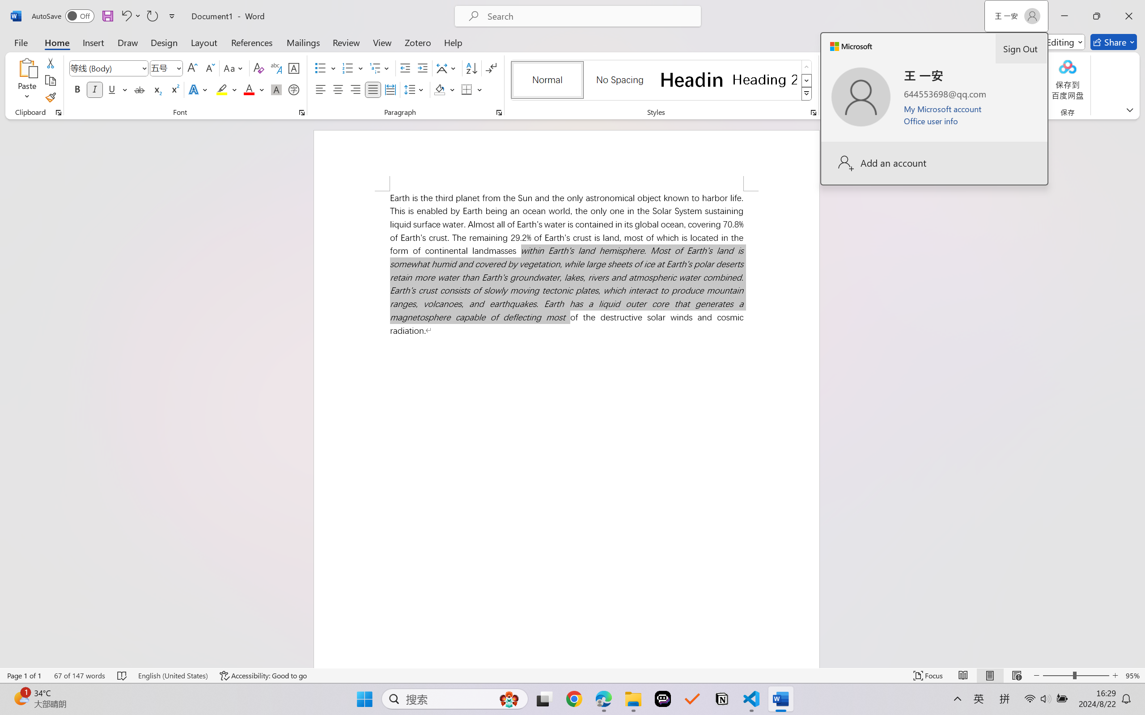 The width and height of the screenshot is (1145, 715). I want to click on Strikethrough, so click(140, 89).